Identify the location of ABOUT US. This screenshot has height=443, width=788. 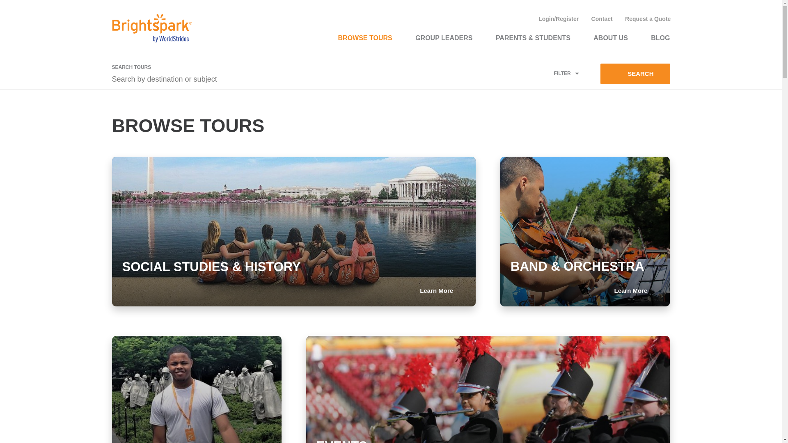
(611, 38).